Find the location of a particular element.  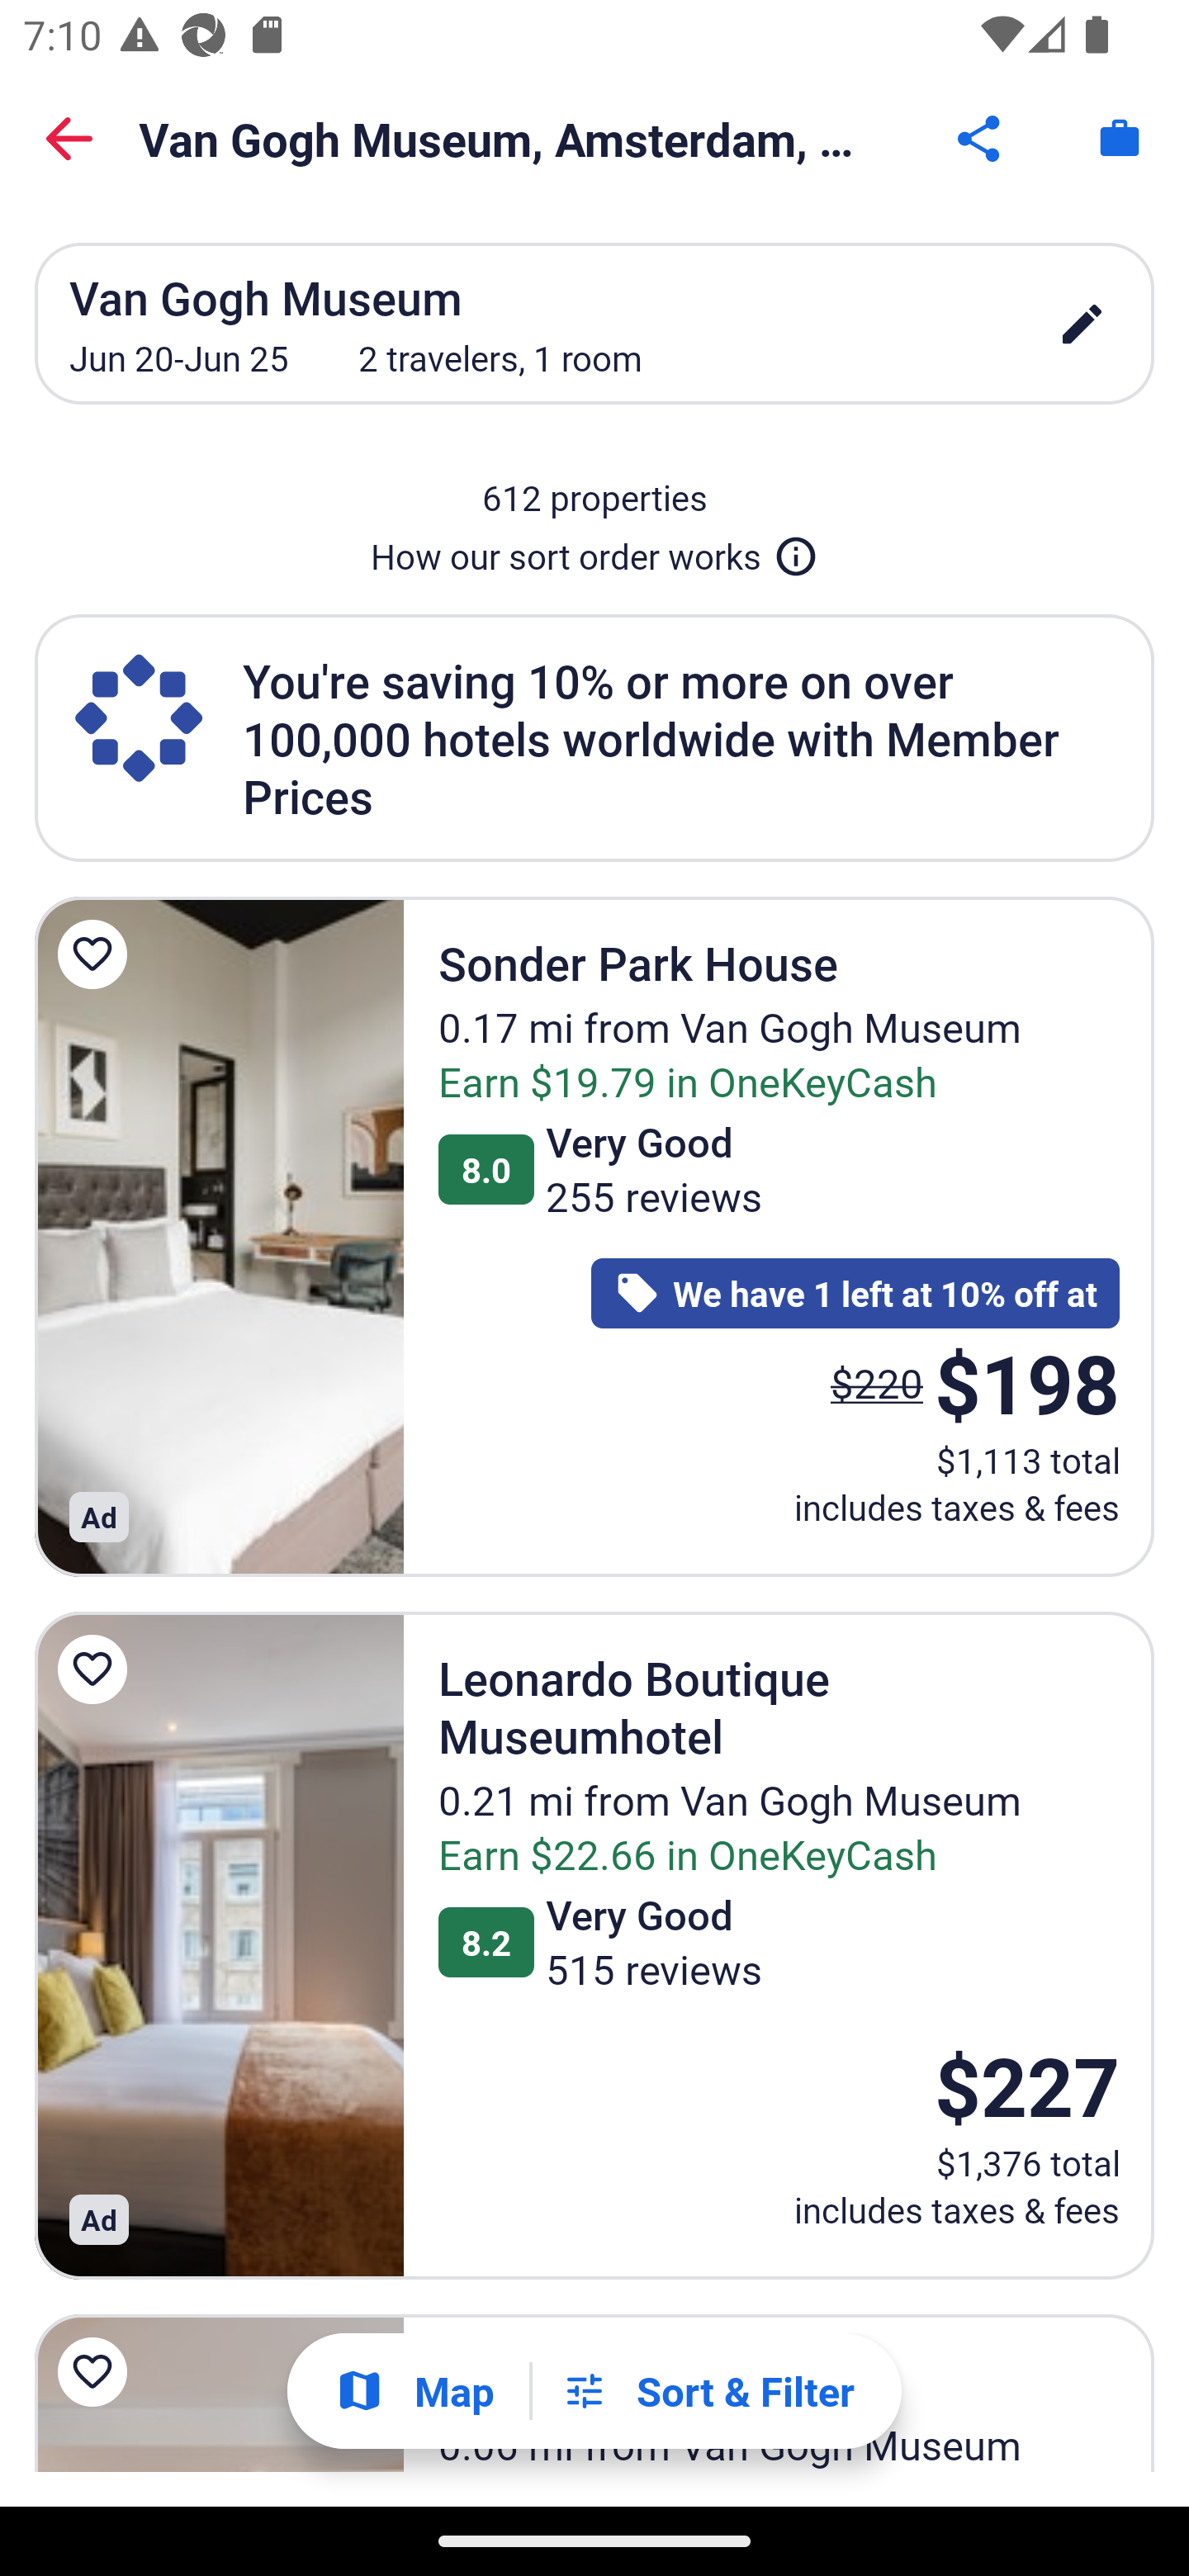

Show map Map Show map Button is located at coordinates (414, 2391).